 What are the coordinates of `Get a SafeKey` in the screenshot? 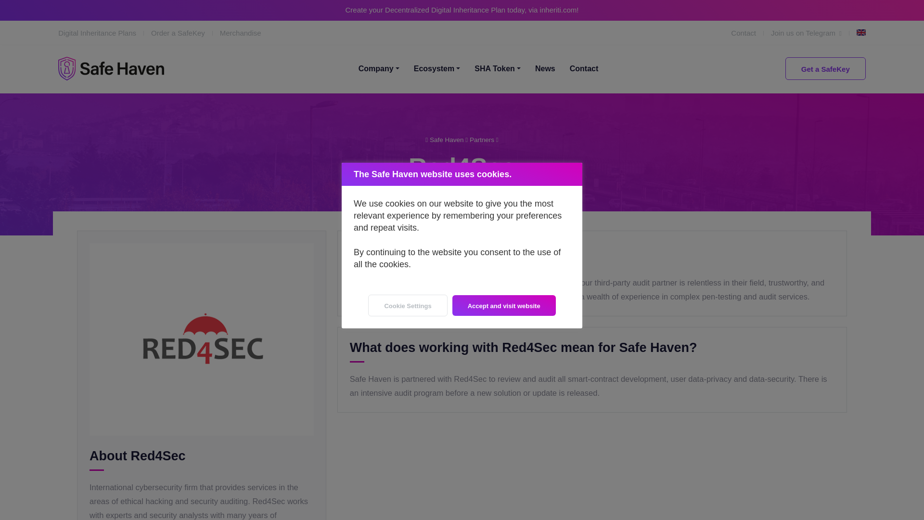 It's located at (826, 68).